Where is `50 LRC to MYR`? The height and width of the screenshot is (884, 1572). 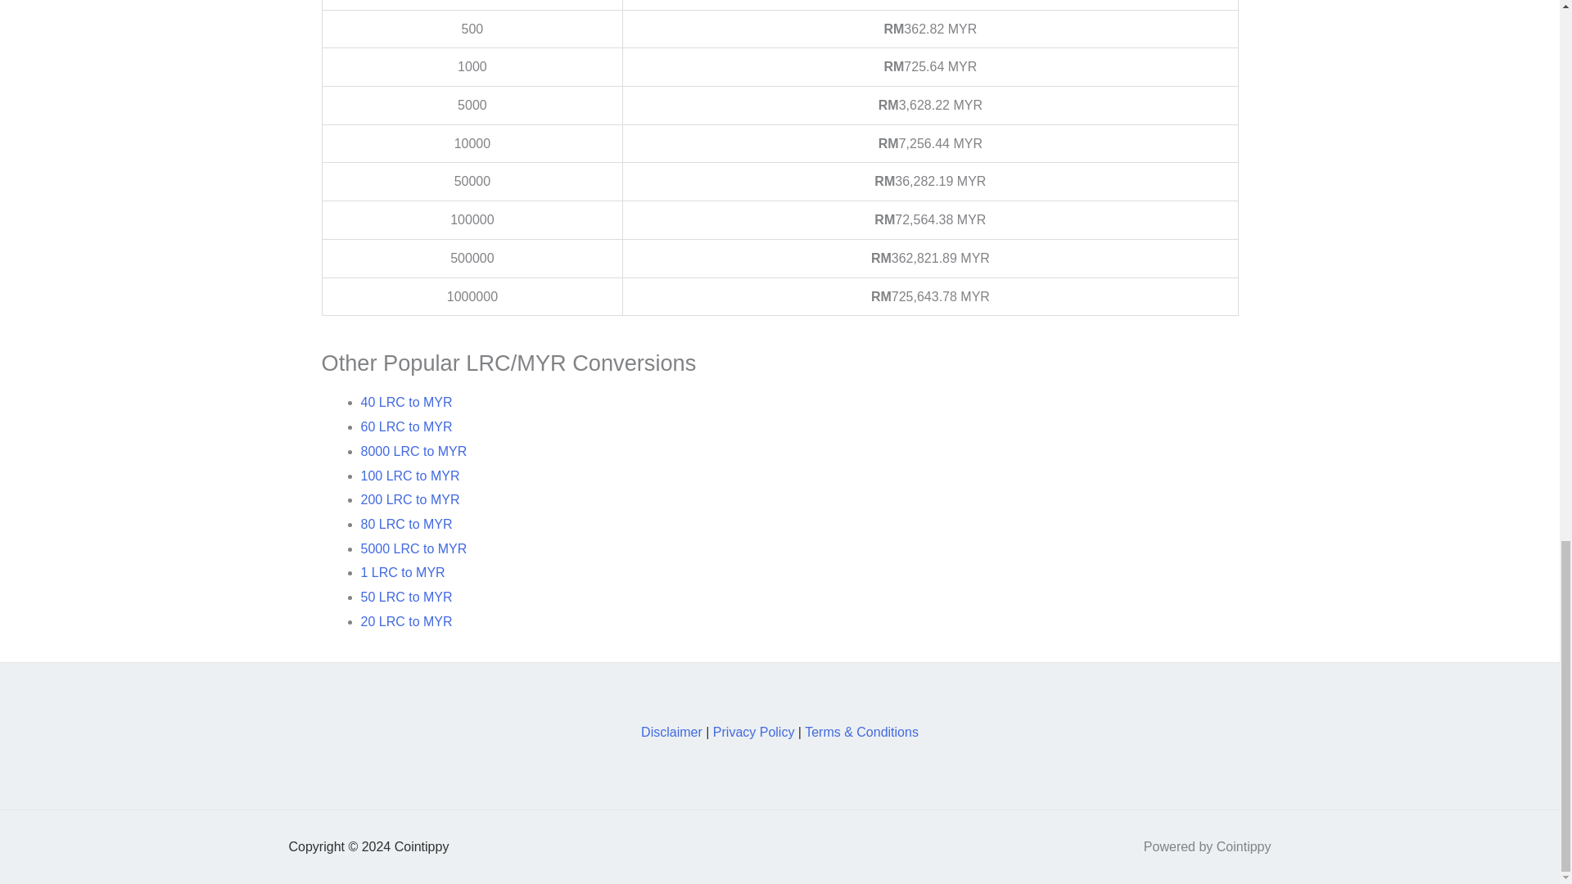 50 LRC to MYR is located at coordinates (406, 597).